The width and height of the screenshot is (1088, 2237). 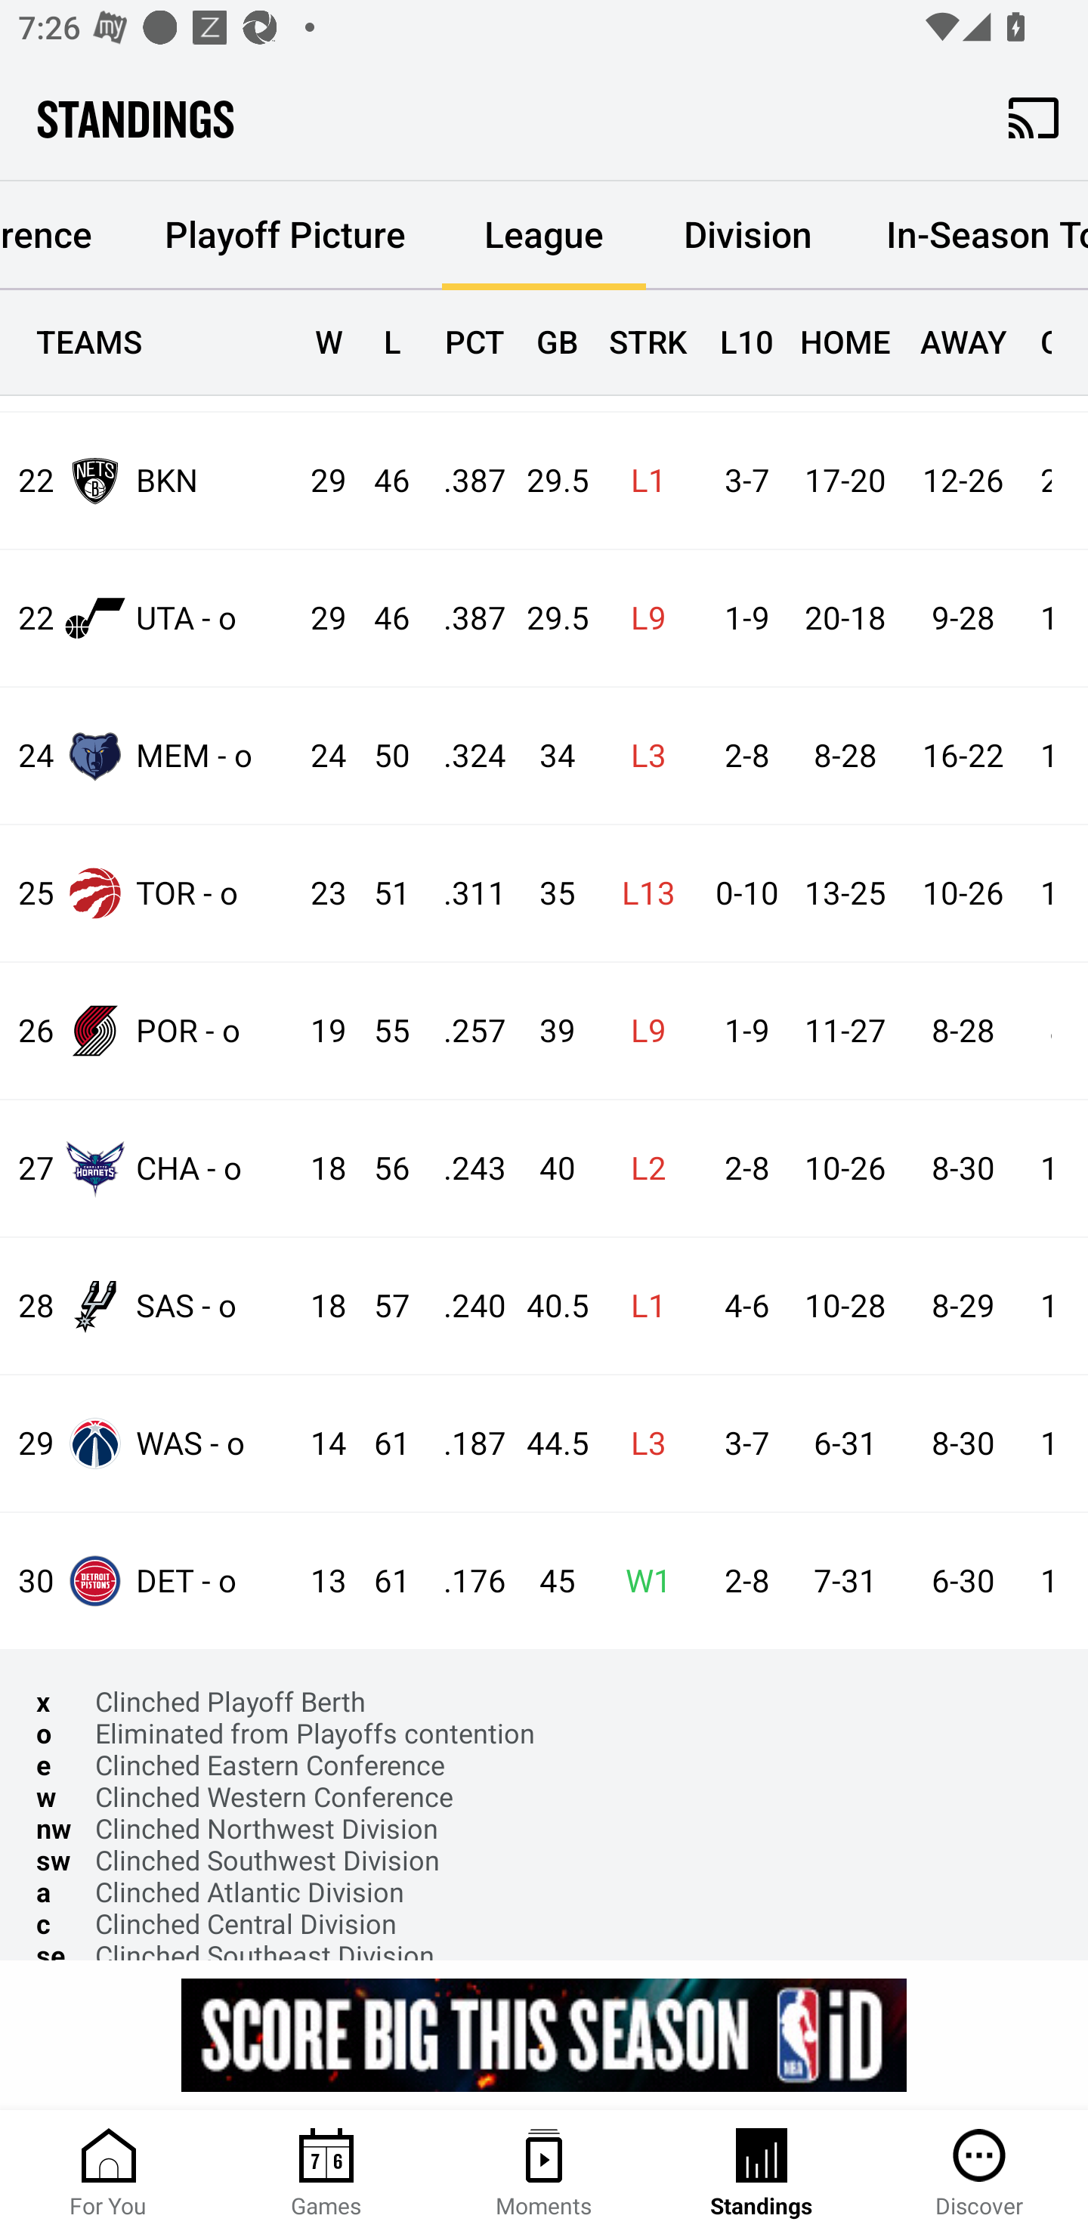 I want to click on 29.5, so click(x=546, y=618).